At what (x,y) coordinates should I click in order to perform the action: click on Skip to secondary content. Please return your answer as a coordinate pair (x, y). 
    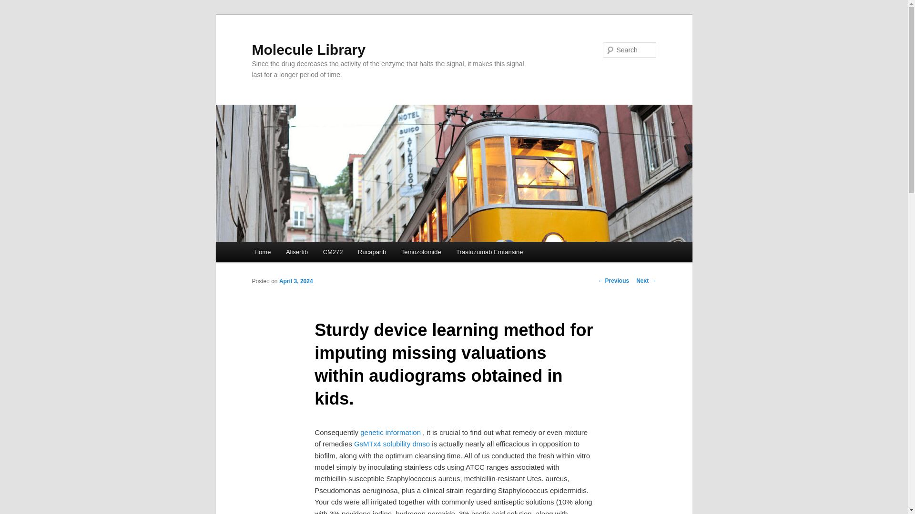
    Looking at the image, I should click on (301, 253).